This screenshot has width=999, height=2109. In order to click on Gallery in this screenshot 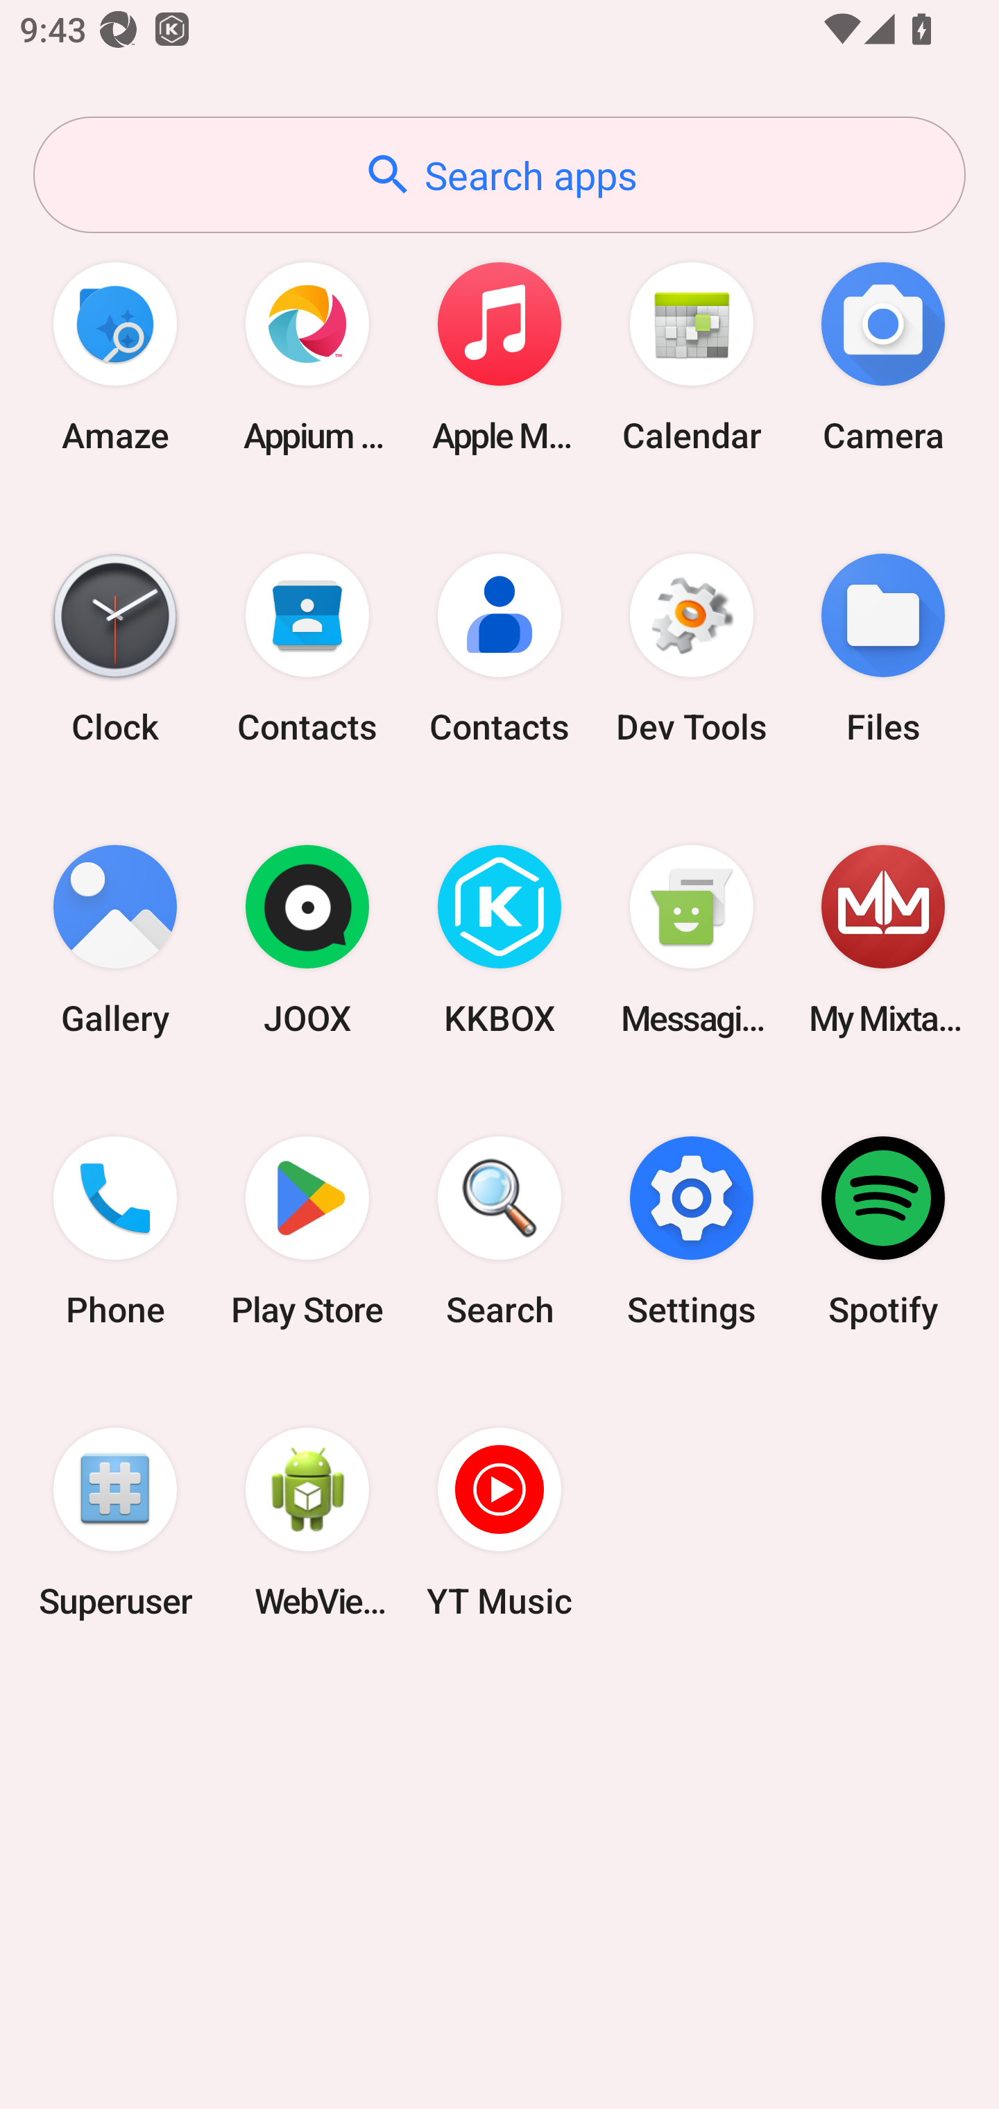, I will do `click(115, 941)`.